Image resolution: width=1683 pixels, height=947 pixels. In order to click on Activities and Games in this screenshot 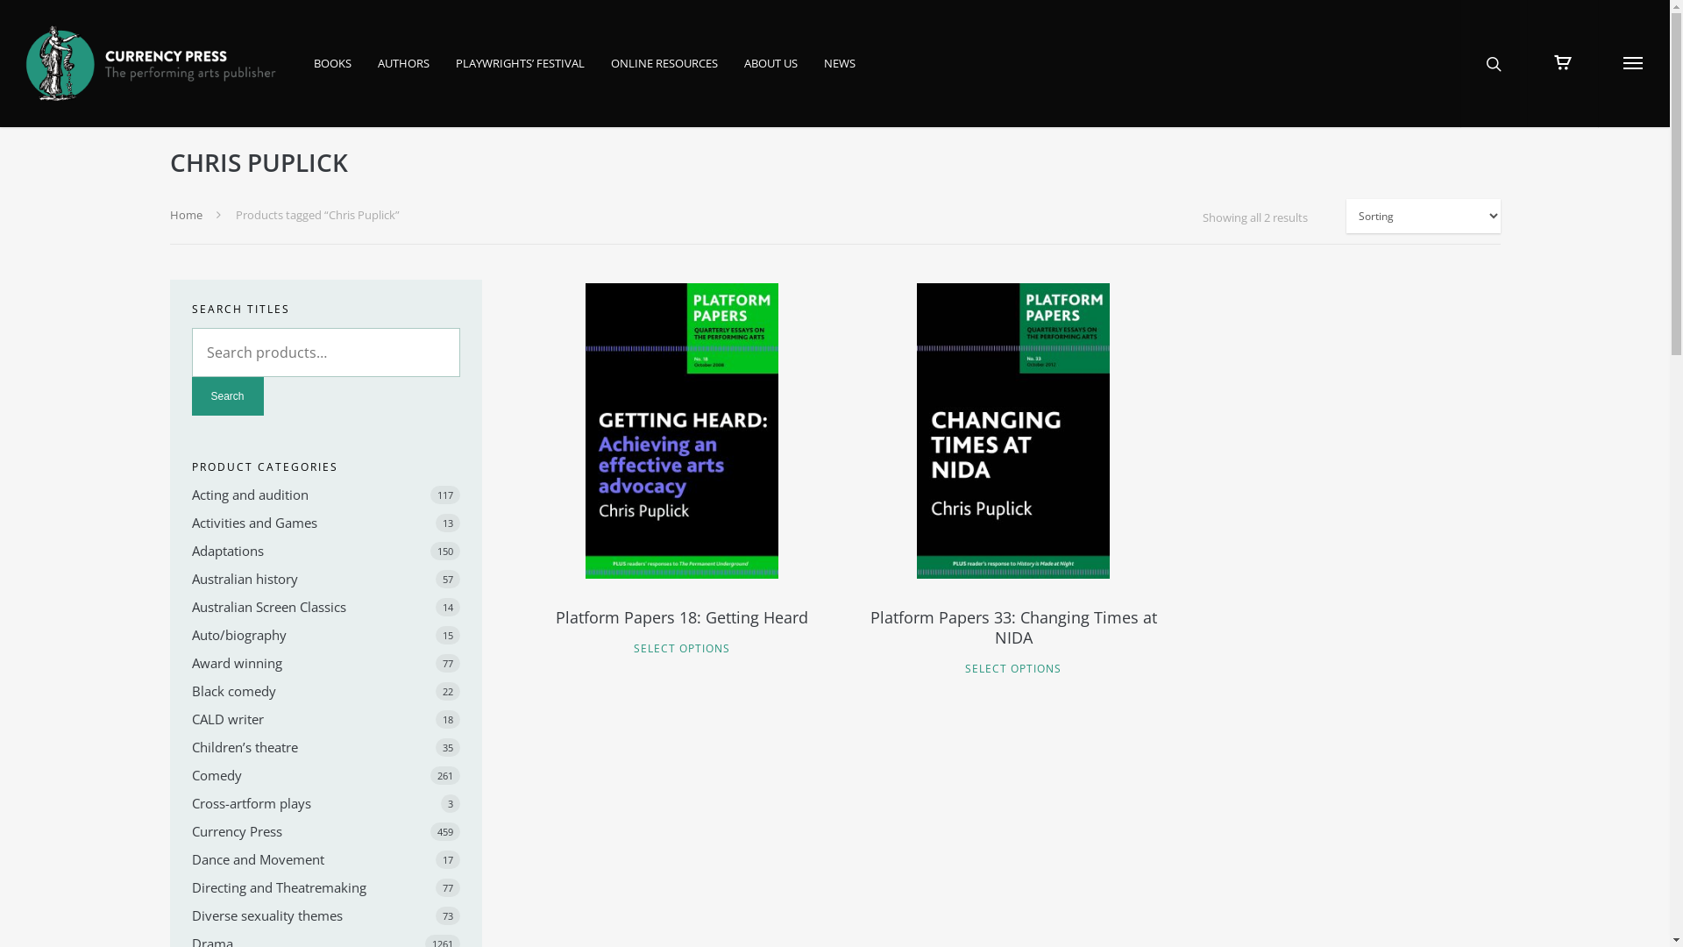, I will do `click(326, 523)`.